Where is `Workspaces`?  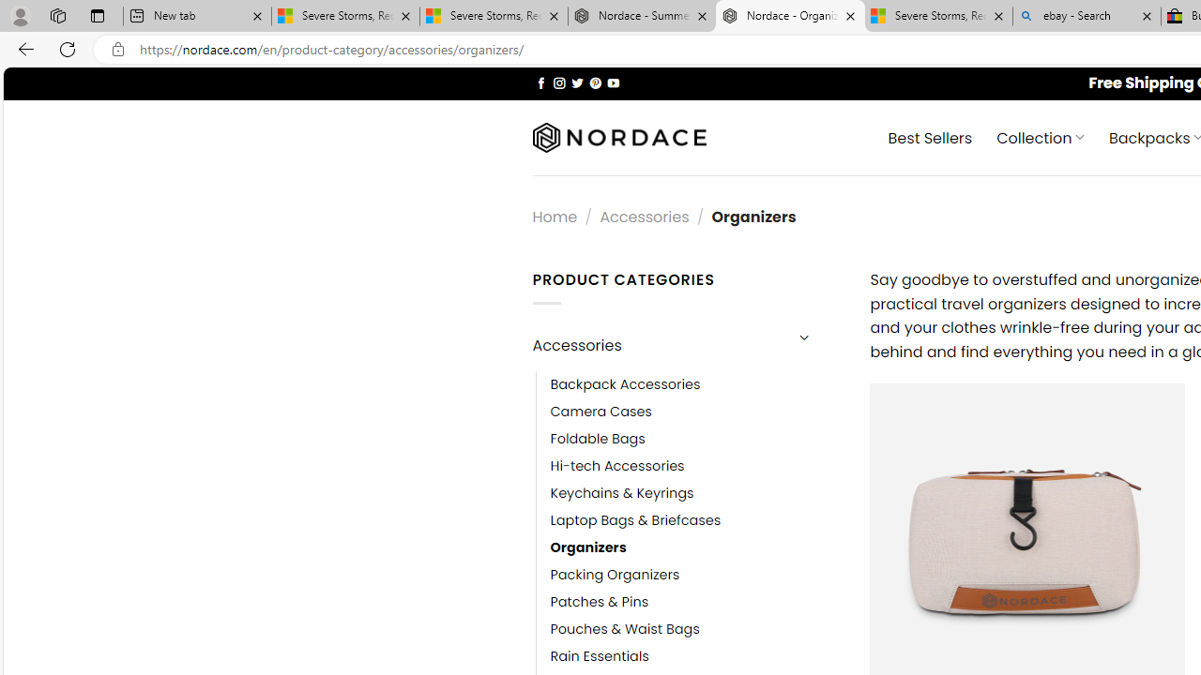
Workspaces is located at coordinates (57, 15).